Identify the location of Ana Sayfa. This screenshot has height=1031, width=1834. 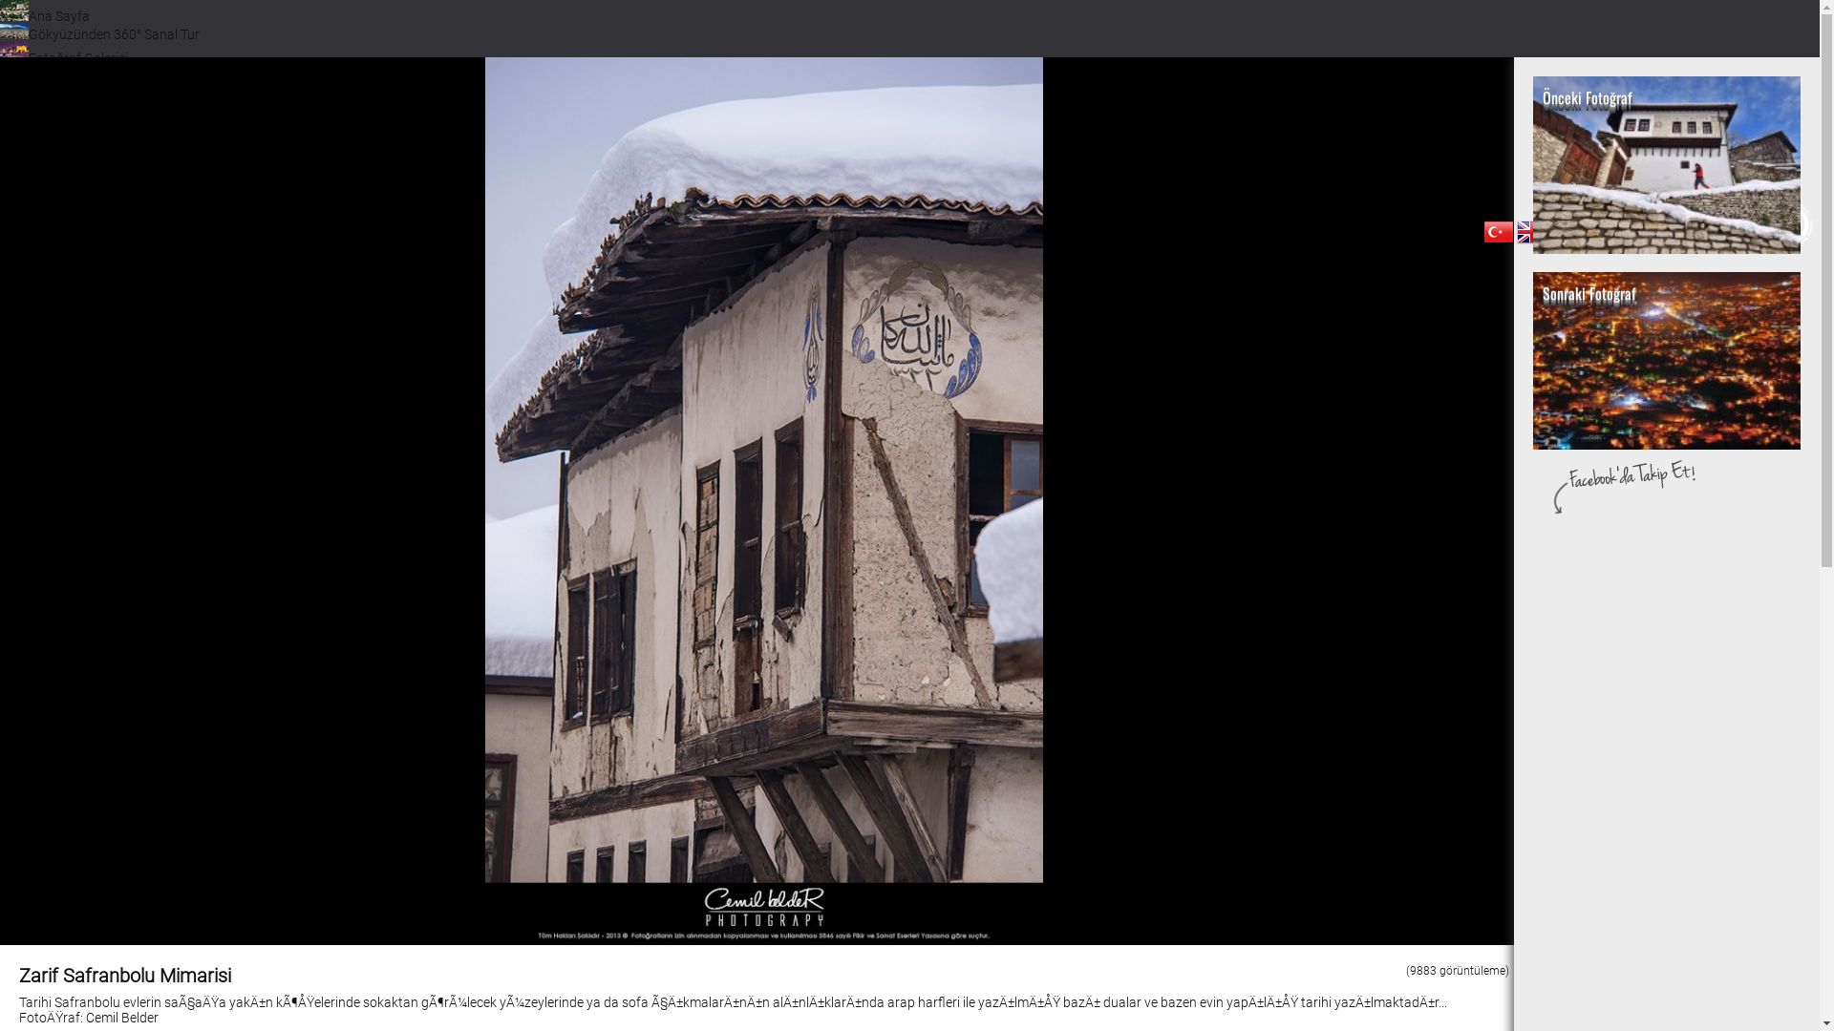
(45, 16).